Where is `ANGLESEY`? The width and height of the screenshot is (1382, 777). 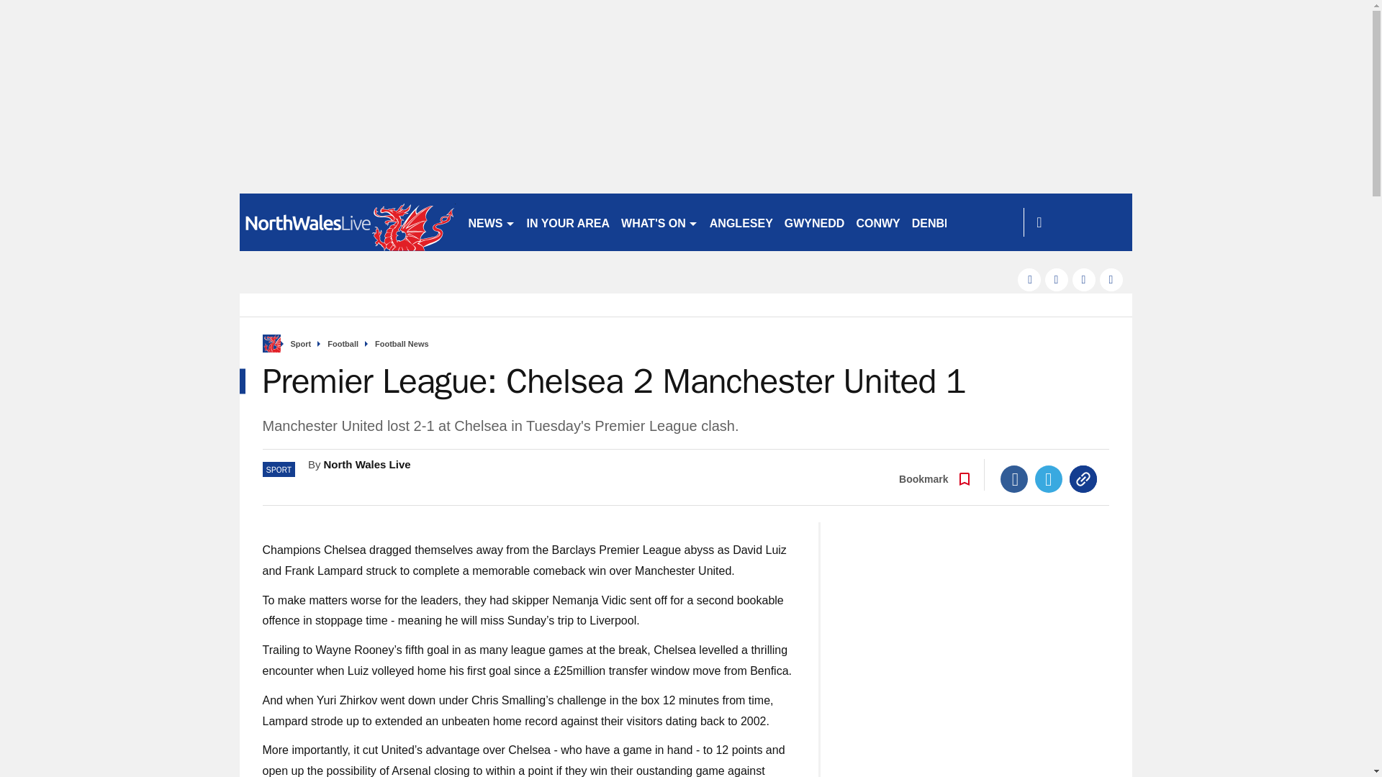
ANGLESEY is located at coordinates (741, 222).